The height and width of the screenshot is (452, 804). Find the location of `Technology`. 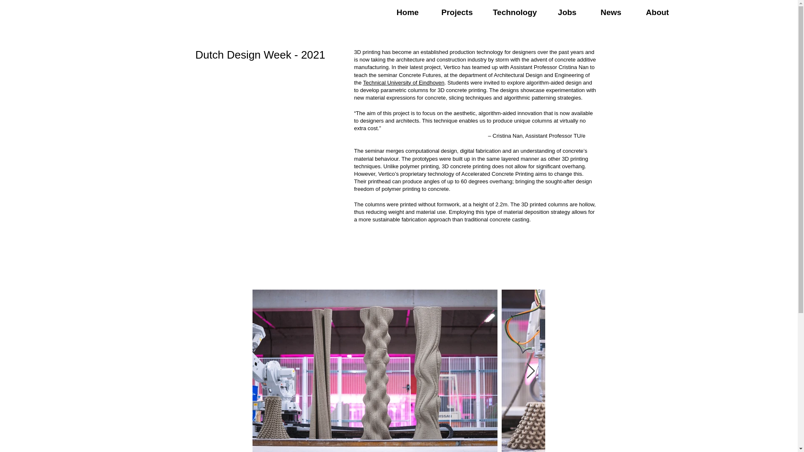

Technology is located at coordinates (515, 13).